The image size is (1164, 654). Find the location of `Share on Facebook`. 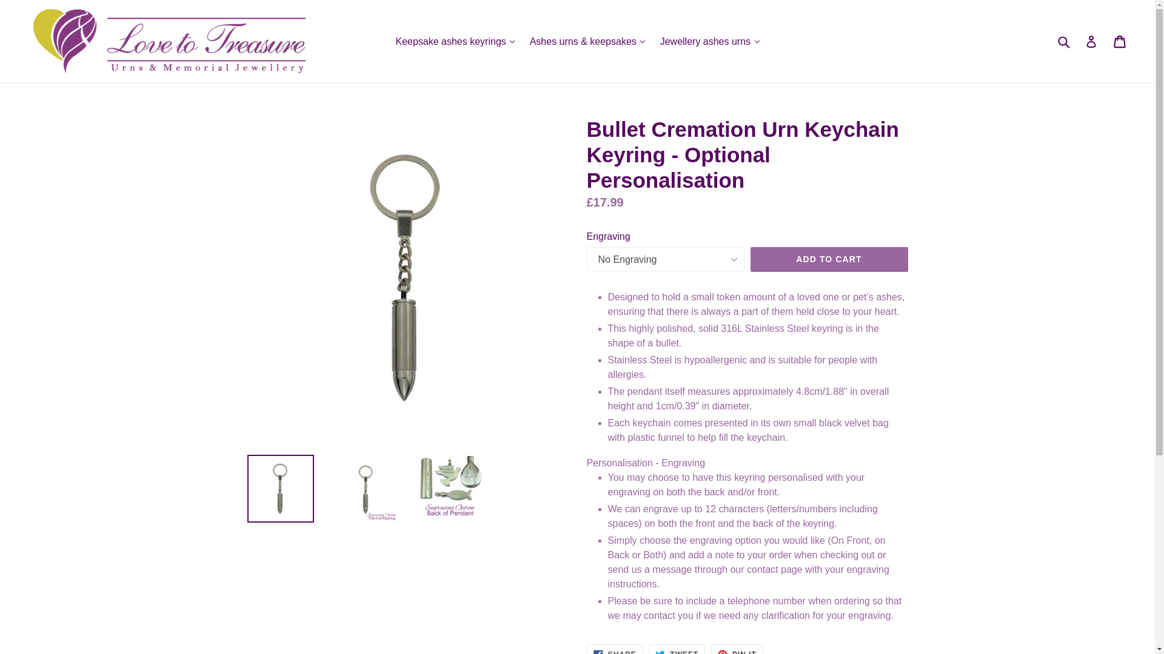

Share on Facebook is located at coordinates (615, 649).